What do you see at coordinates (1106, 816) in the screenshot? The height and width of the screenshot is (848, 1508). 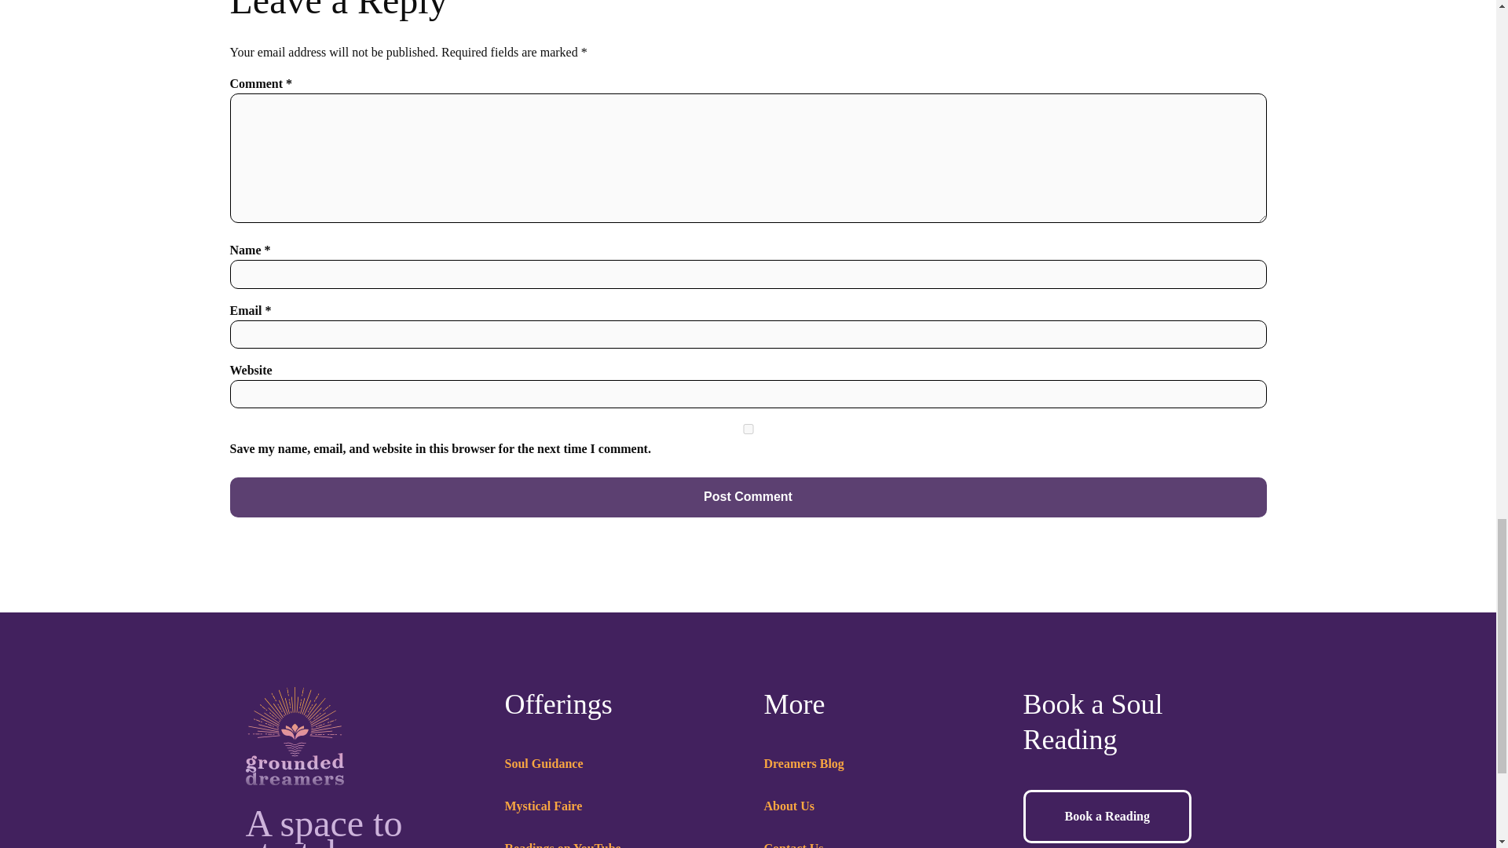 I see `Book a Reading` at bounding box center [1106, 816].